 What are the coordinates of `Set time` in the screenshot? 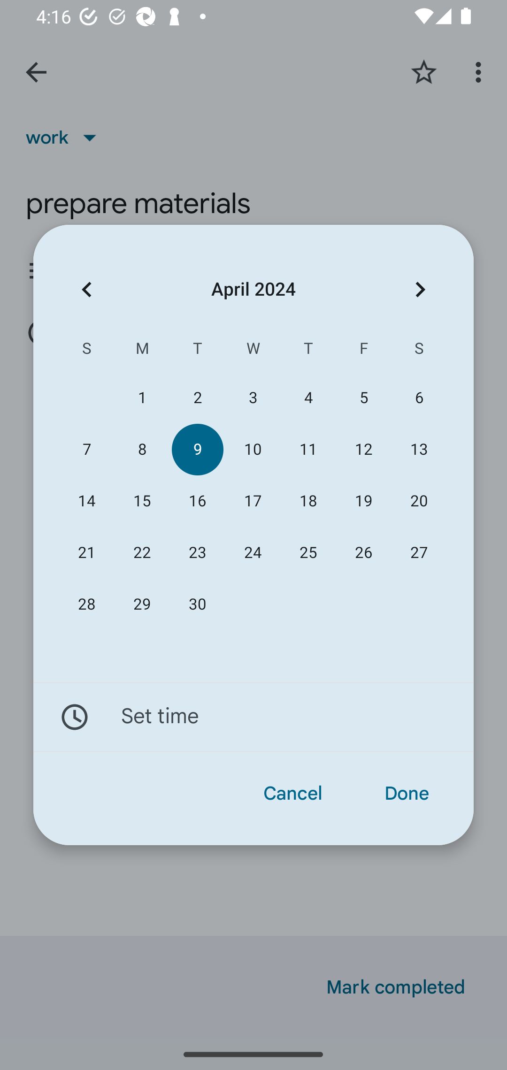 It's located at (253, 717).